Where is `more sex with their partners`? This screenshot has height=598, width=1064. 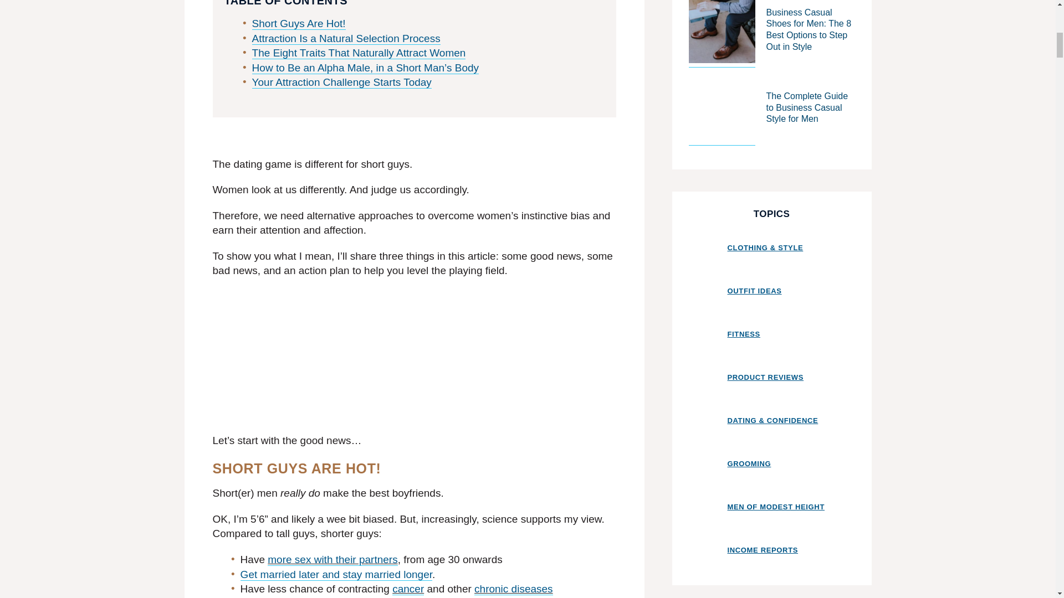 more sex with their partners is located at coordinates (332, 559).